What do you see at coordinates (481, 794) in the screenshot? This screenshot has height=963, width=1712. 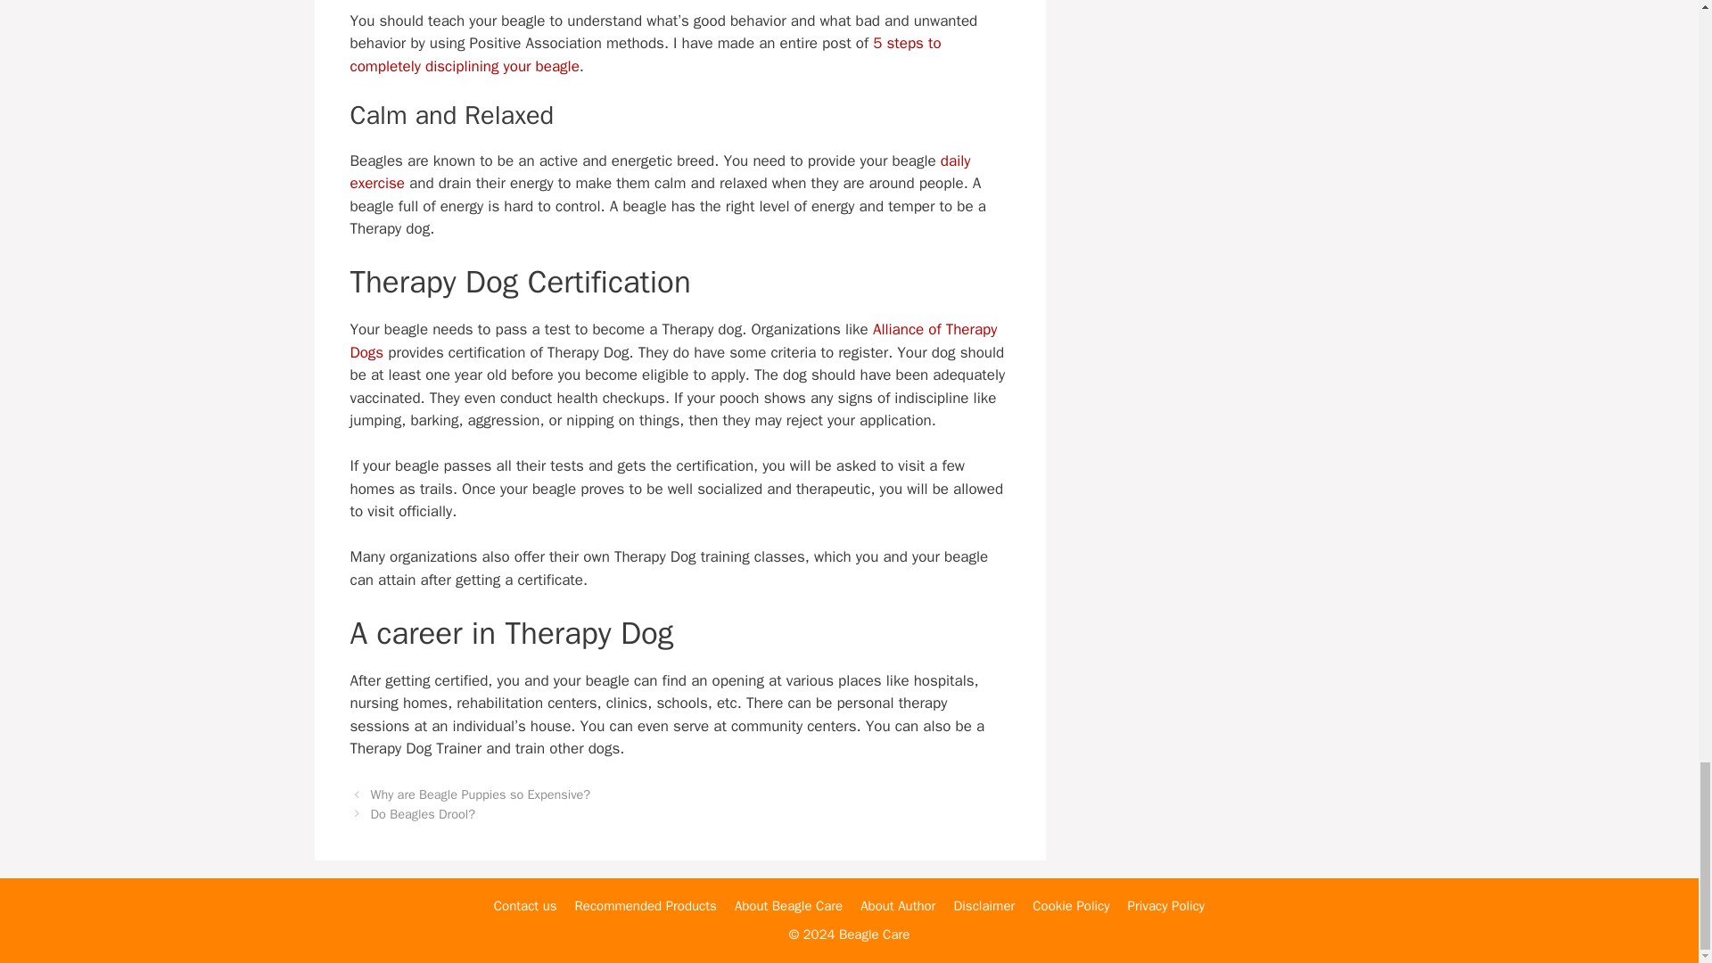 I see `Why are Beagle Puppies so Expensive?` at bounding box center [481, 794].